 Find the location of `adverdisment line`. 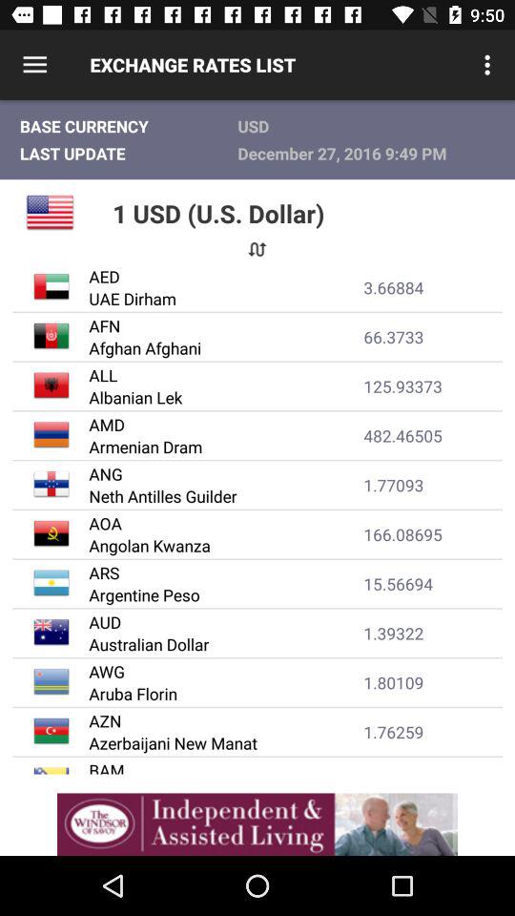

adverdisment line is located at coordinates (257, 824).